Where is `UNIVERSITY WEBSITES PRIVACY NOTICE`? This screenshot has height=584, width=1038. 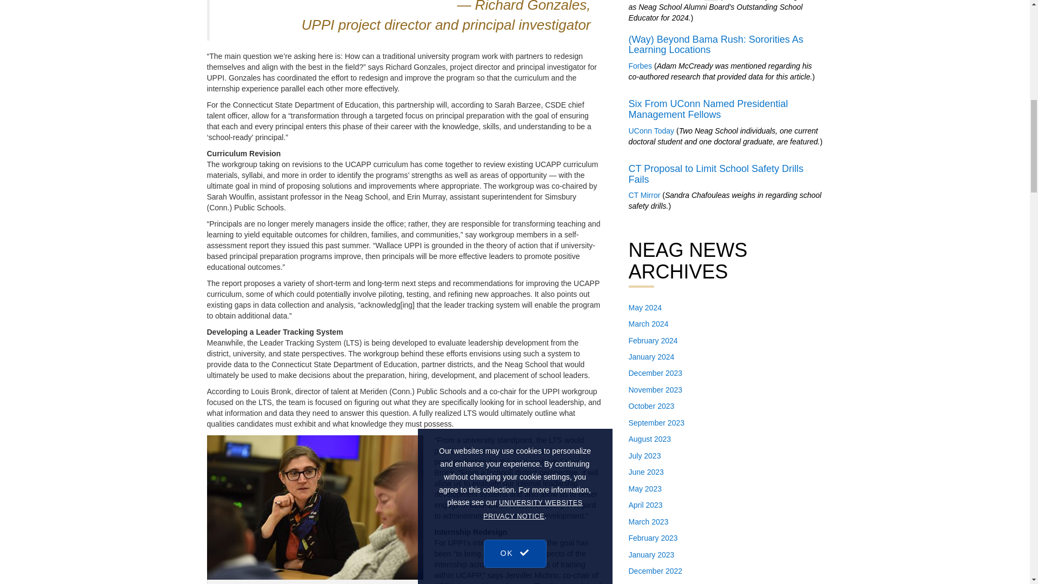
UNIVERSITY WEBSITES PRIVACY NOTICE is located at coordinates (533, 63).